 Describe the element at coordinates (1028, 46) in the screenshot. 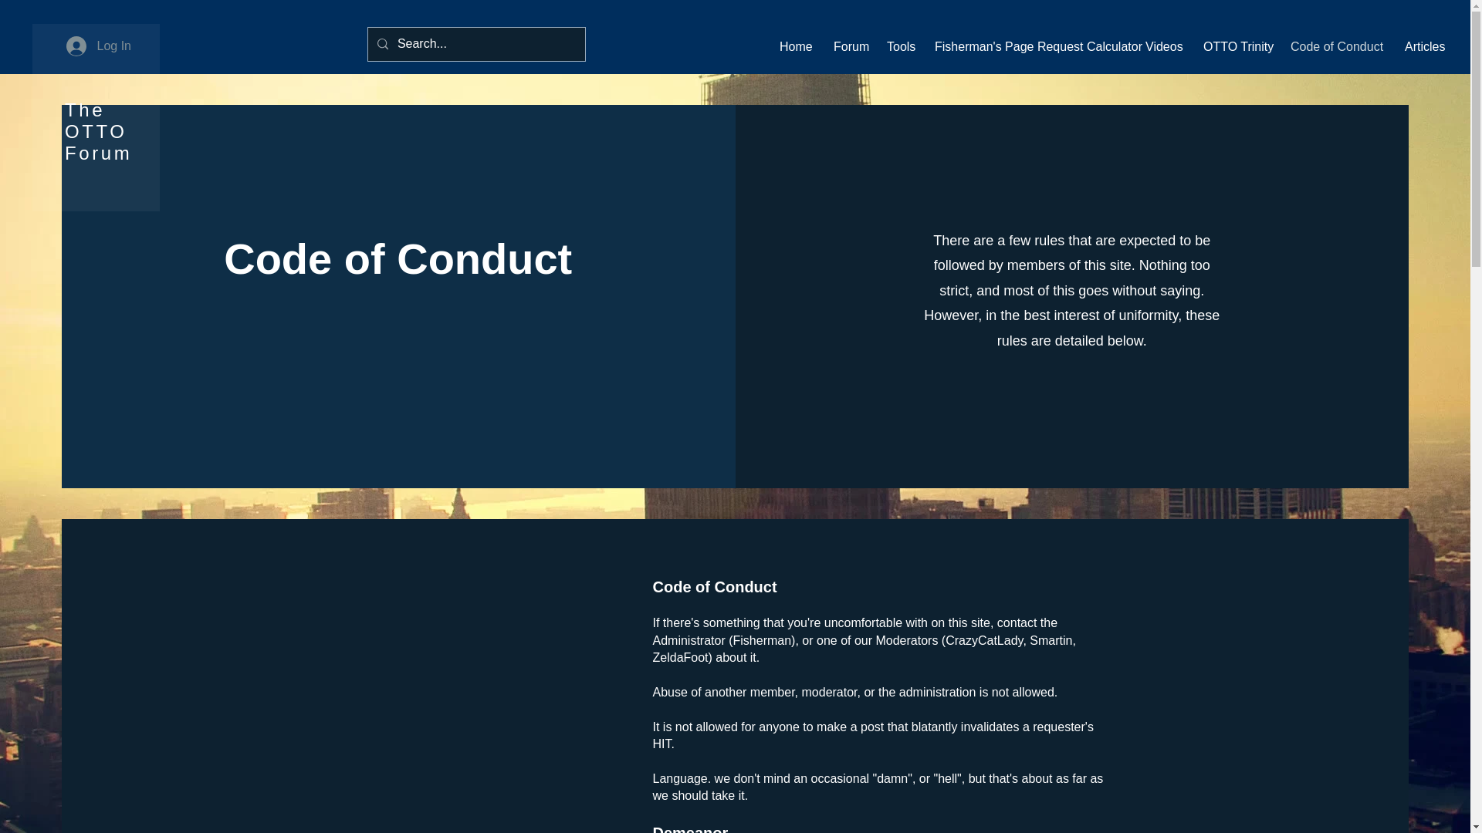

I see `Fisherman's Page Request Calculator` at that location.